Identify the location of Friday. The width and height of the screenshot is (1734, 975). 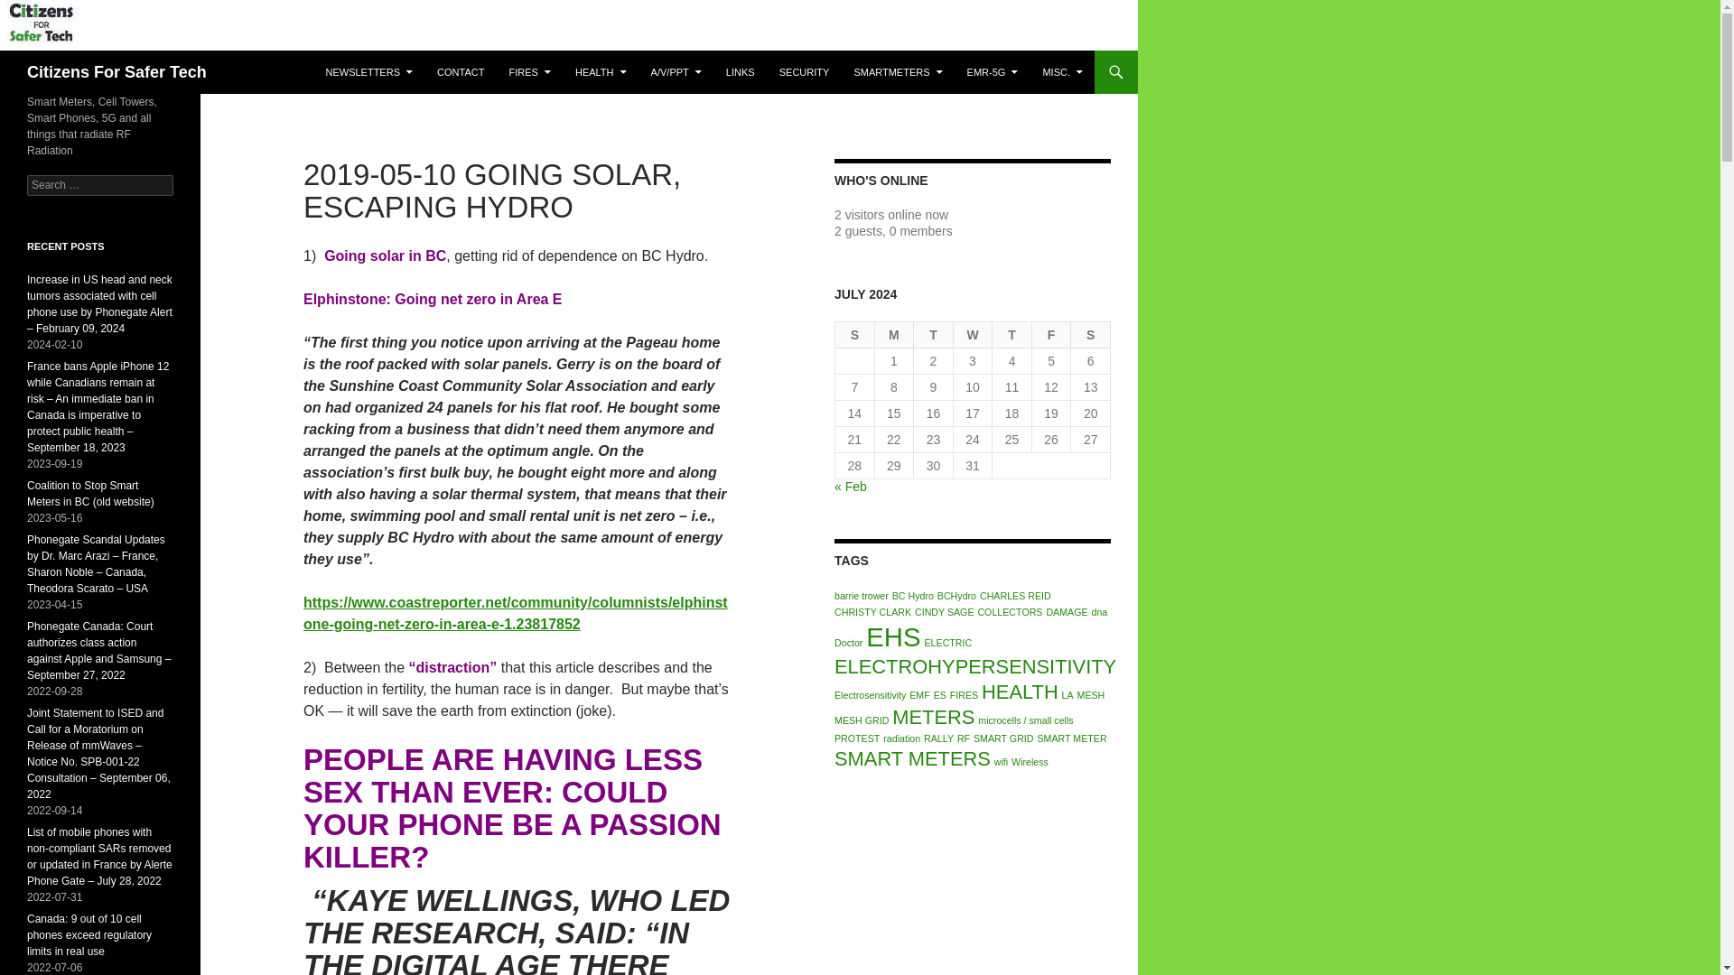
(1051, 335).